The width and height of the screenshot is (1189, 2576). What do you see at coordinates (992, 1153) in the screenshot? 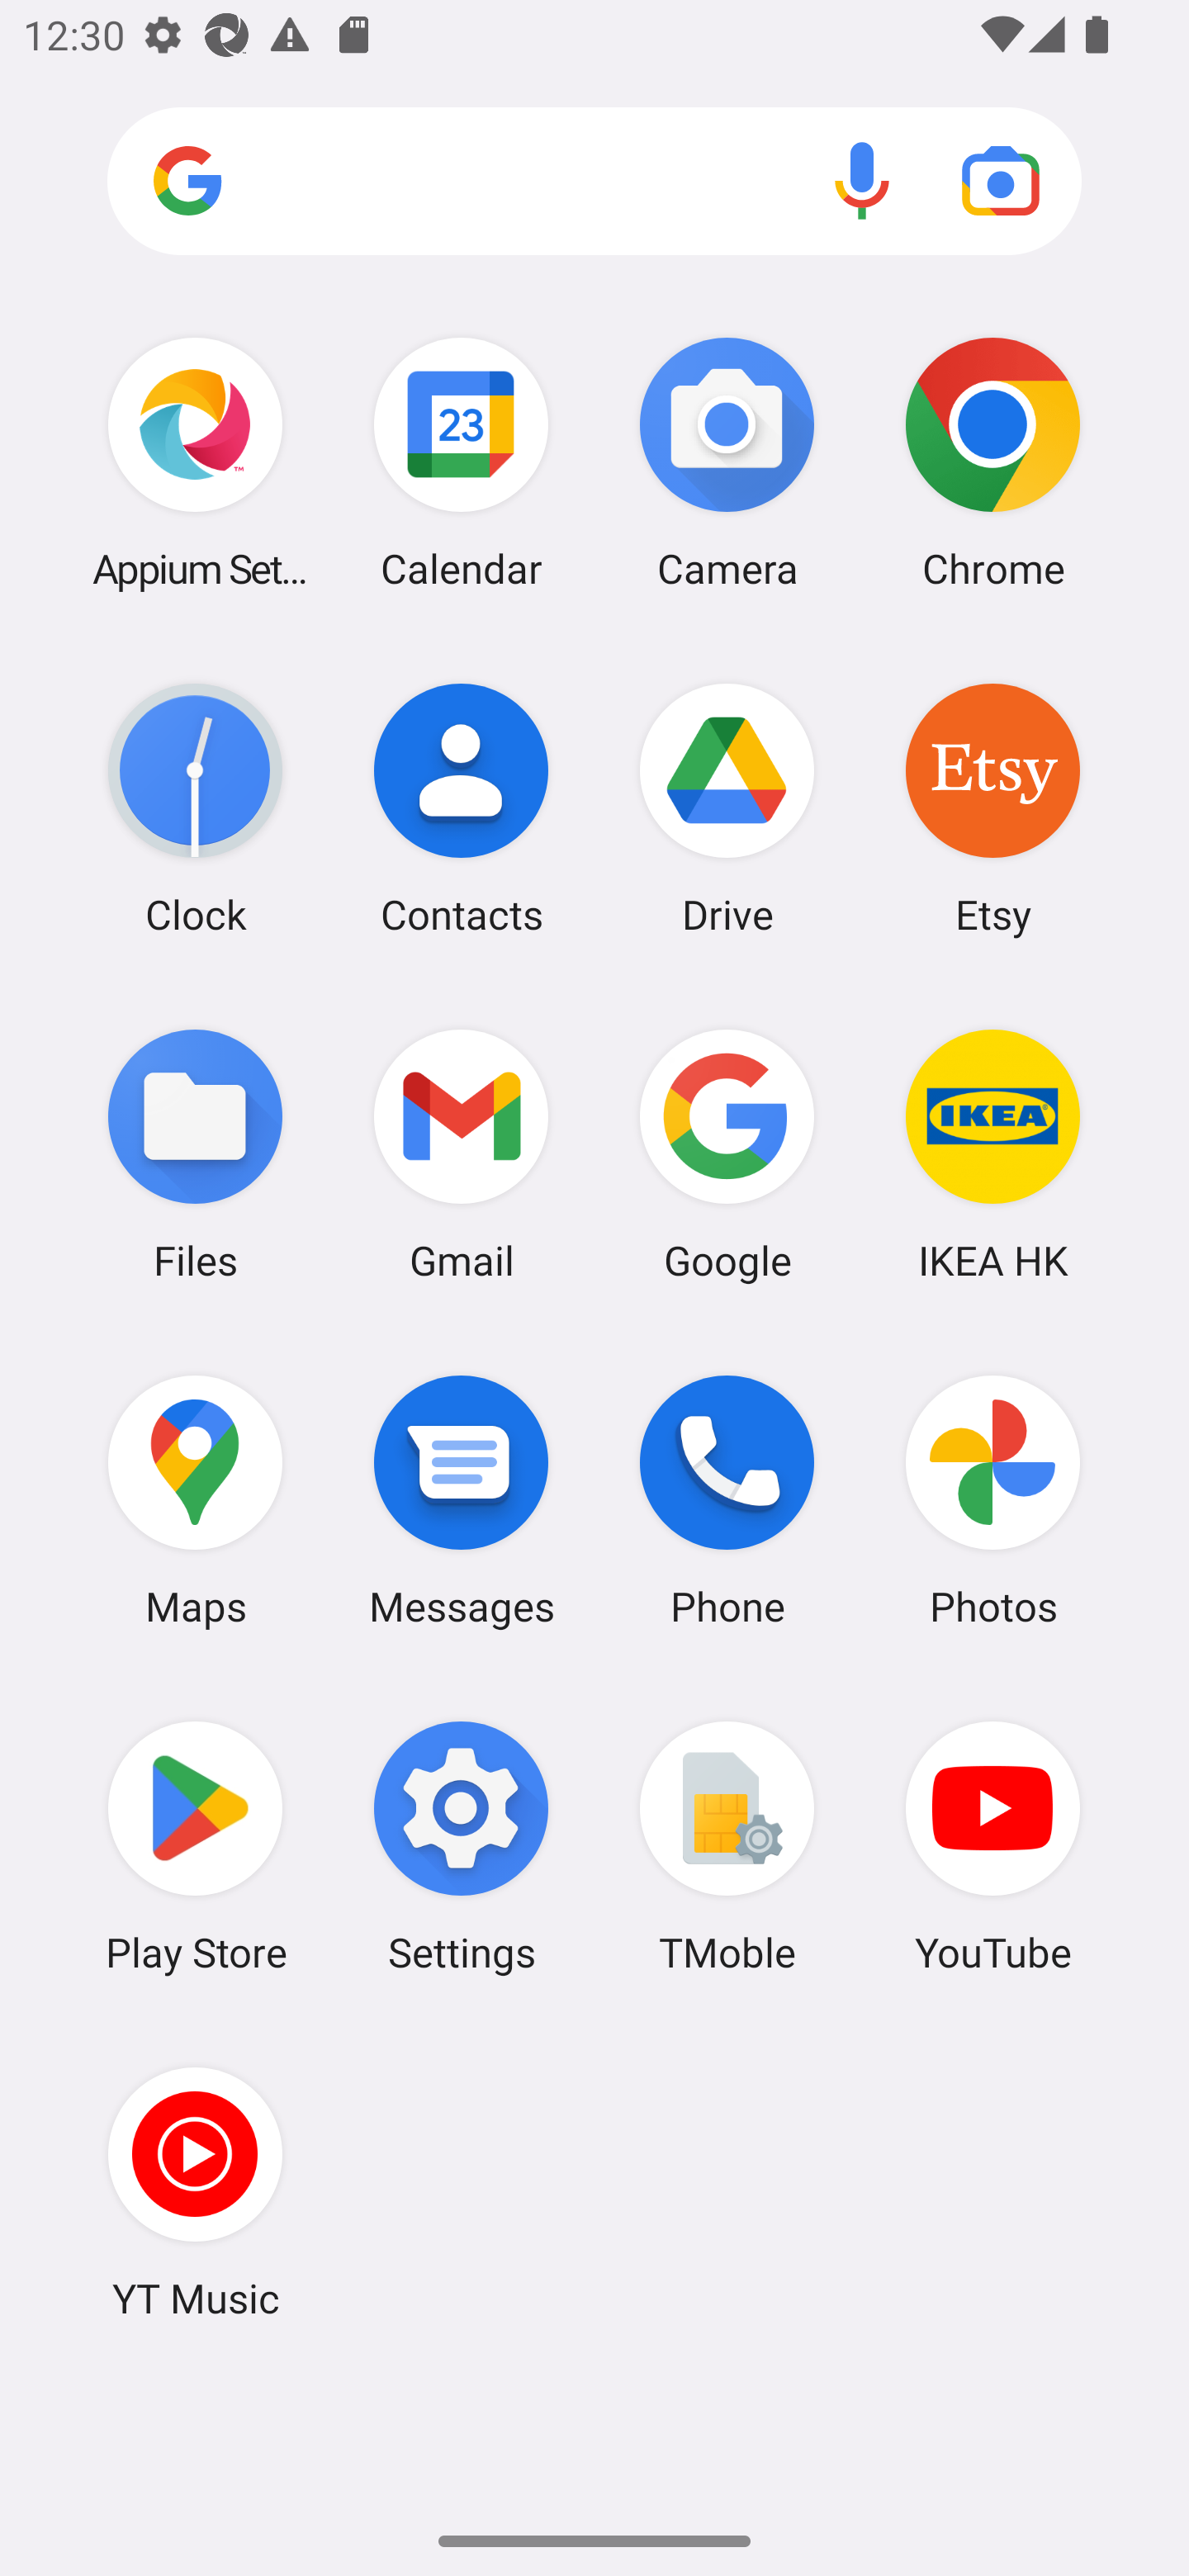
I see `IKEA HK` at bounding box center [992, 1153].